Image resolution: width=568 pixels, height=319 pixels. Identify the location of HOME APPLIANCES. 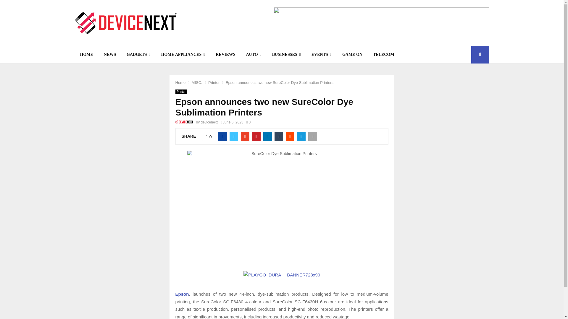
(183, 54).